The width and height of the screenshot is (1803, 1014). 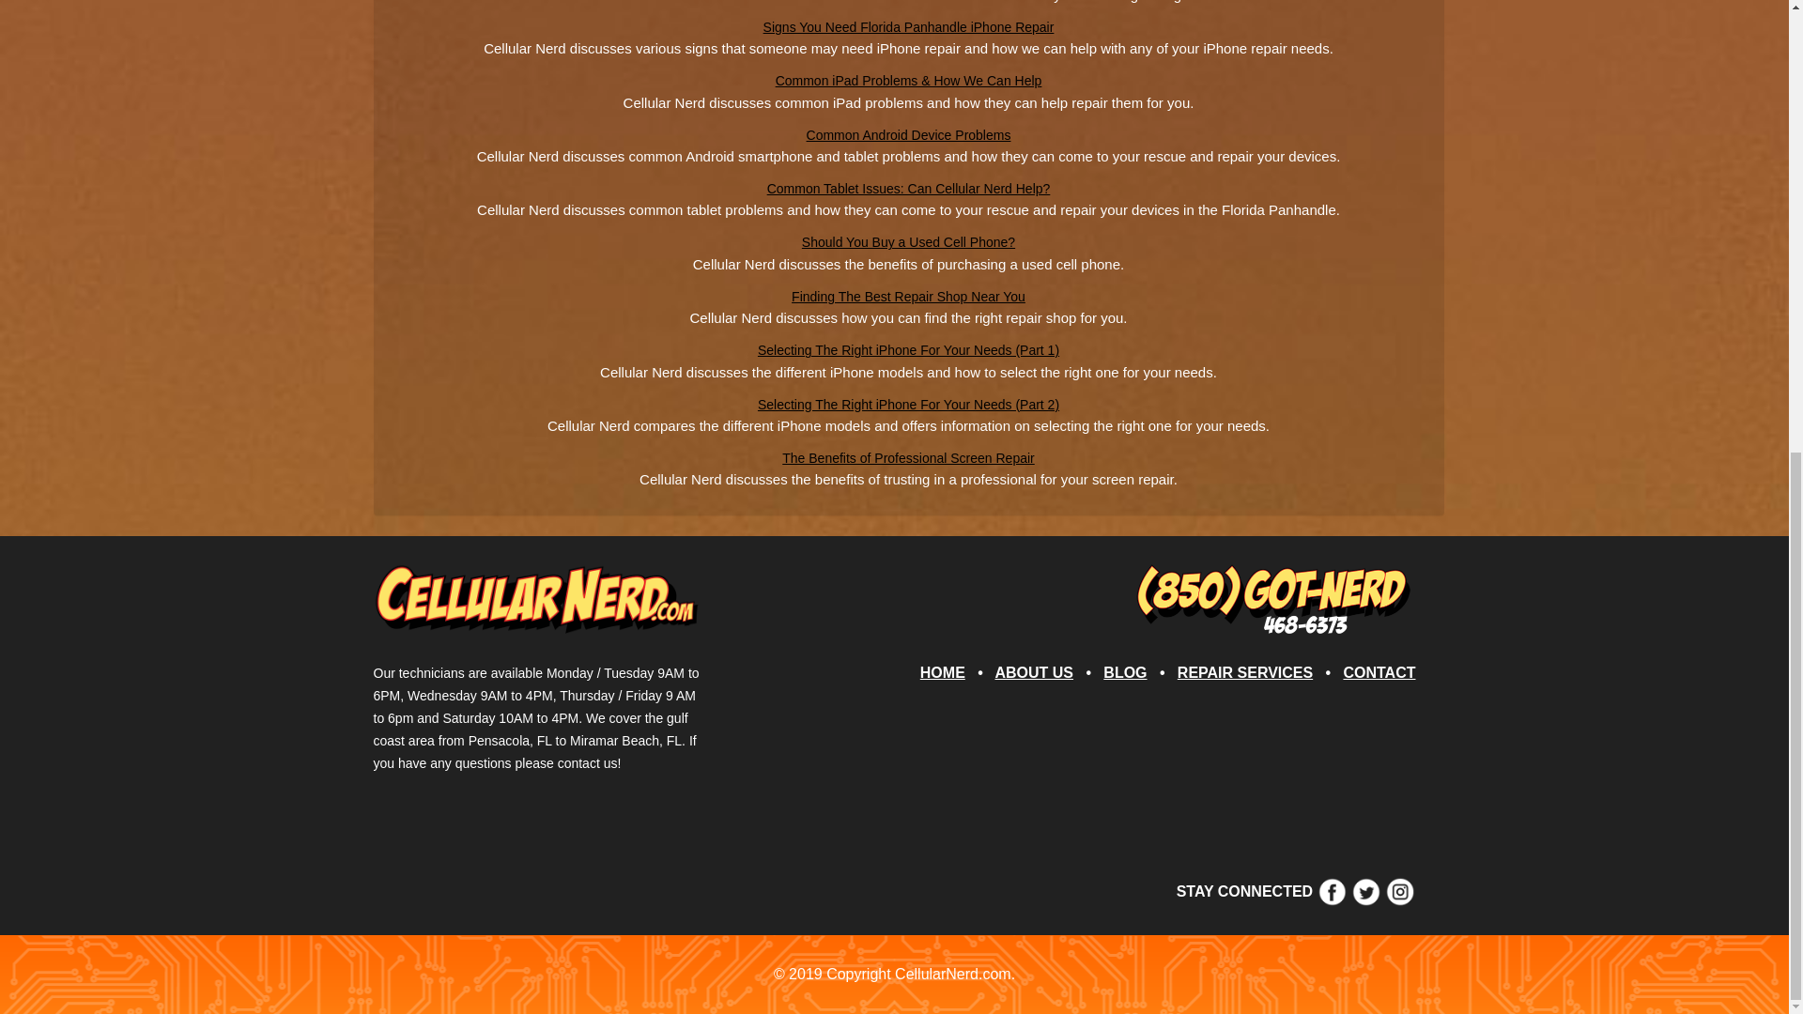 I want to click on Common Tablet Issues: Can Cellular Nerd Help?, so click(x=909, y=189).